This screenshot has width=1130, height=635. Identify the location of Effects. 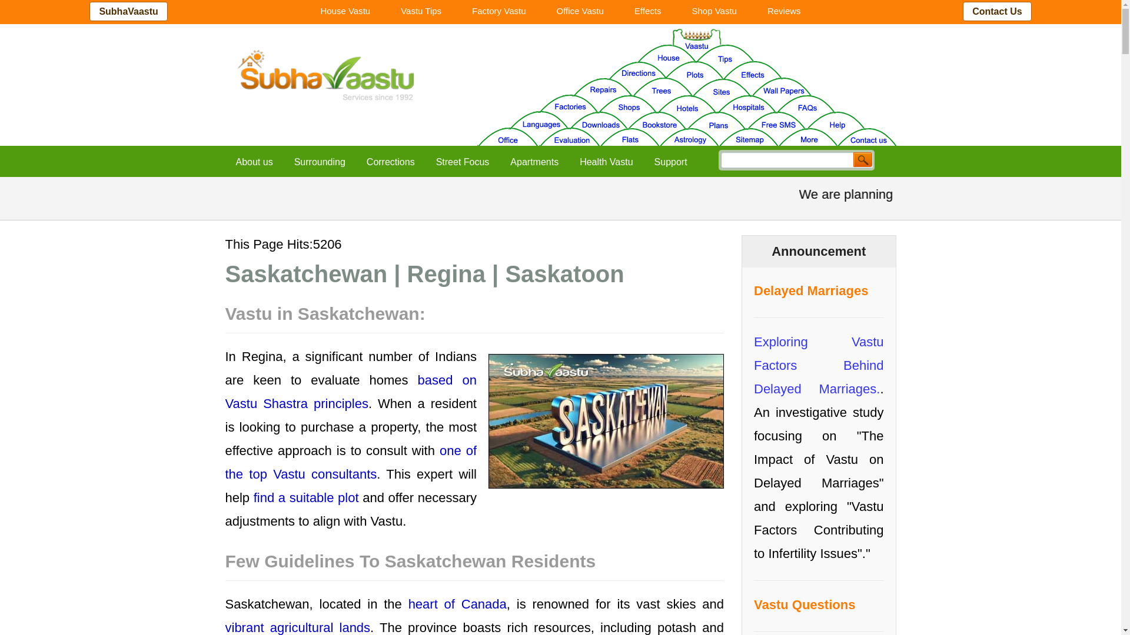
(648, 11).